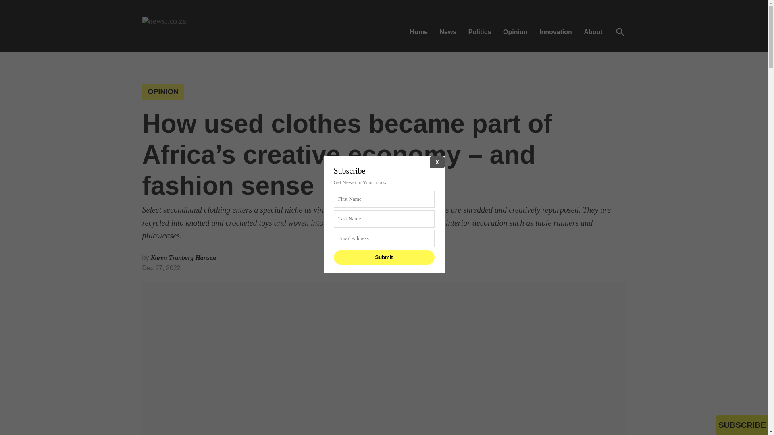 The height and width of the screenshot is (435, 774). I want to click on Innovation, so click(556, 31).